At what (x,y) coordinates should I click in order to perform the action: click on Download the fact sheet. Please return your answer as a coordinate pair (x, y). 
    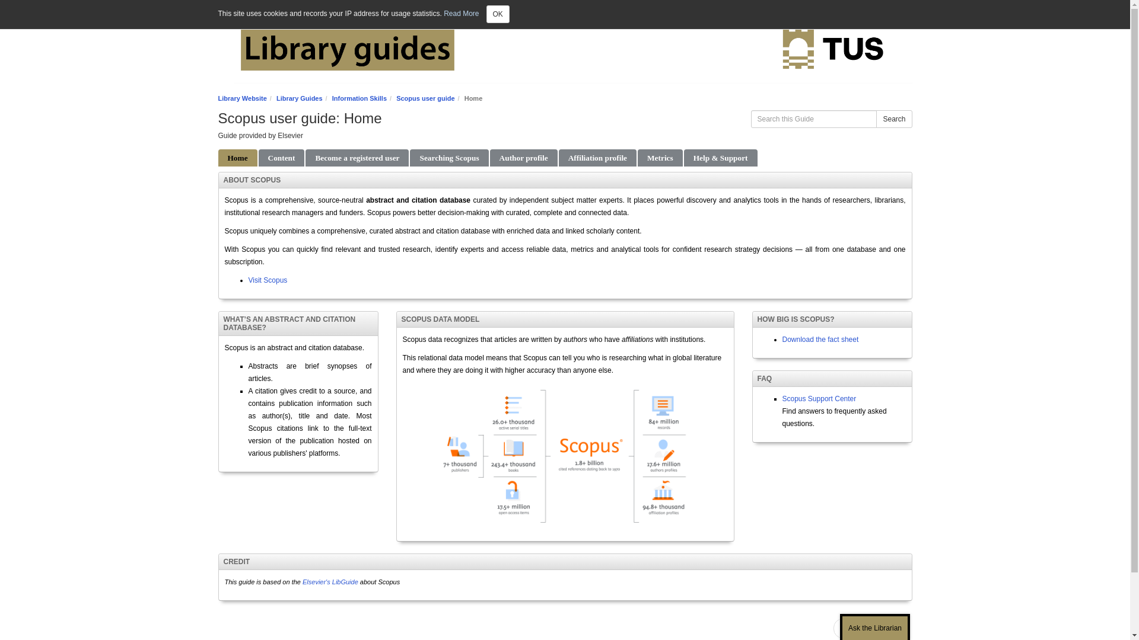
    Looking at the image, I should click on (820, 339).